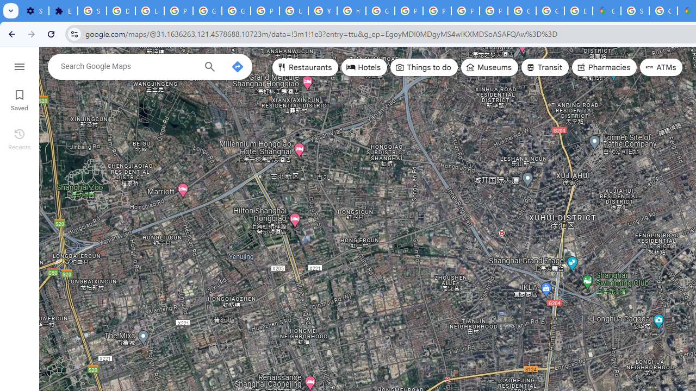  What do you see at coordinates (128, 66) in the screenshot?
I see `Search Google Maps` at bounding box center [128, 66].